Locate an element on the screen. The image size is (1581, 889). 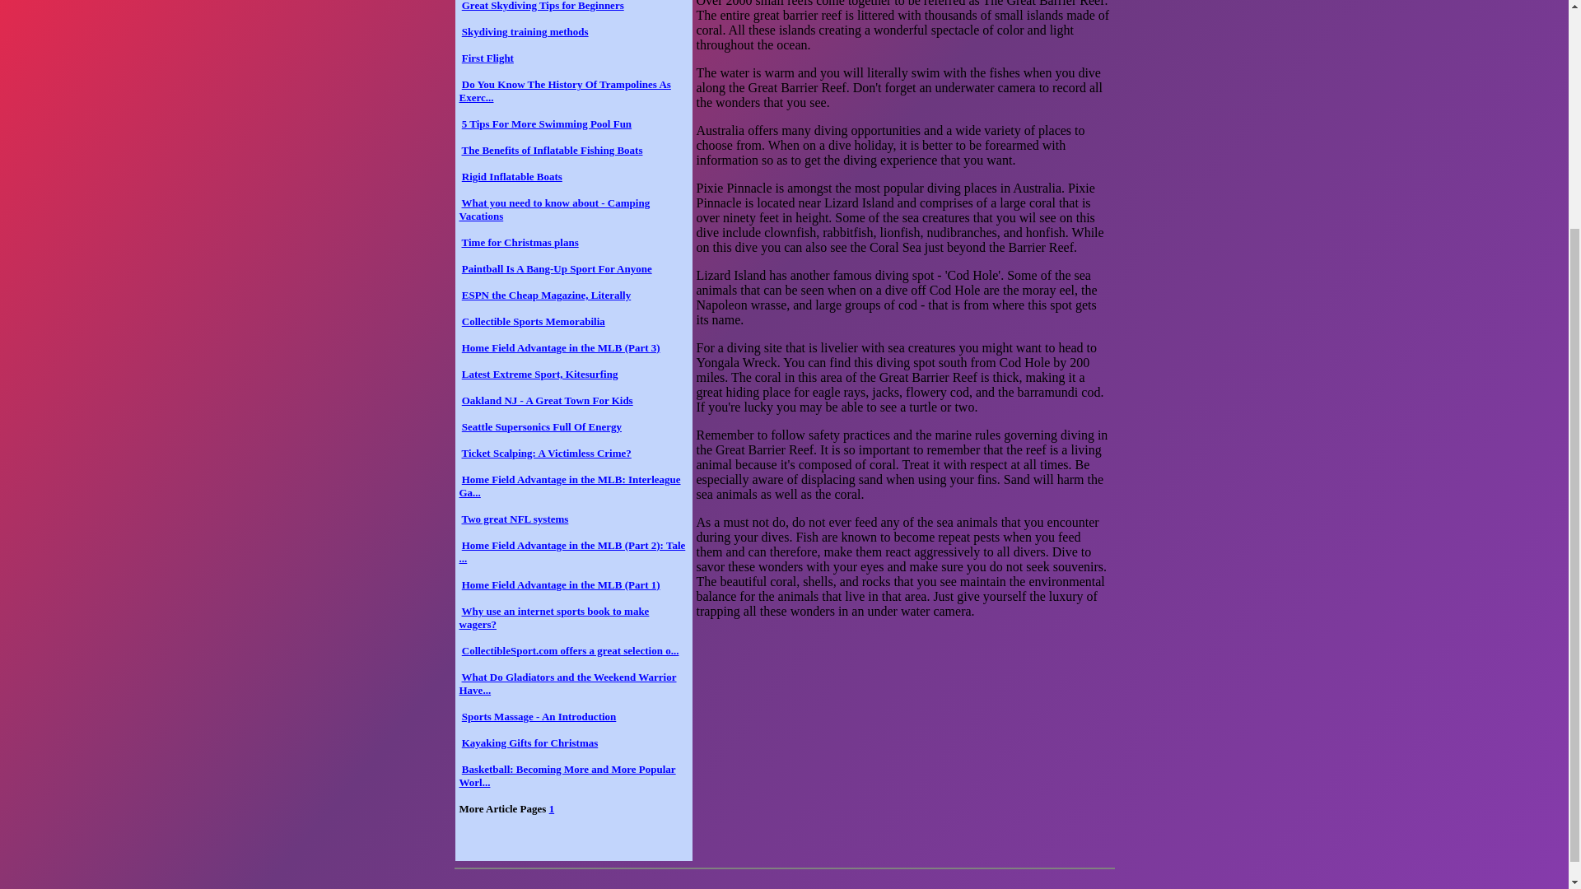
Kayaking Gifts for Christmas is located at coordinates (530, 742).